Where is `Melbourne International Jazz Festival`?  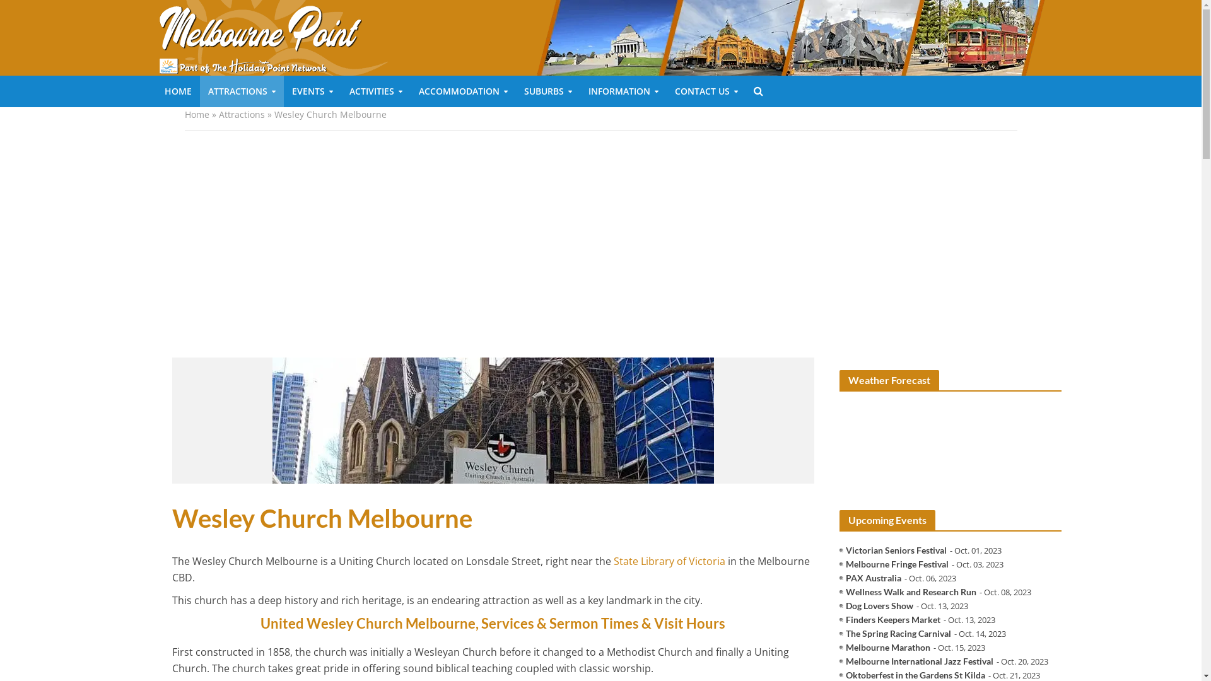 Melbourne International Jazz Festival is located at coordinates (920, 661).